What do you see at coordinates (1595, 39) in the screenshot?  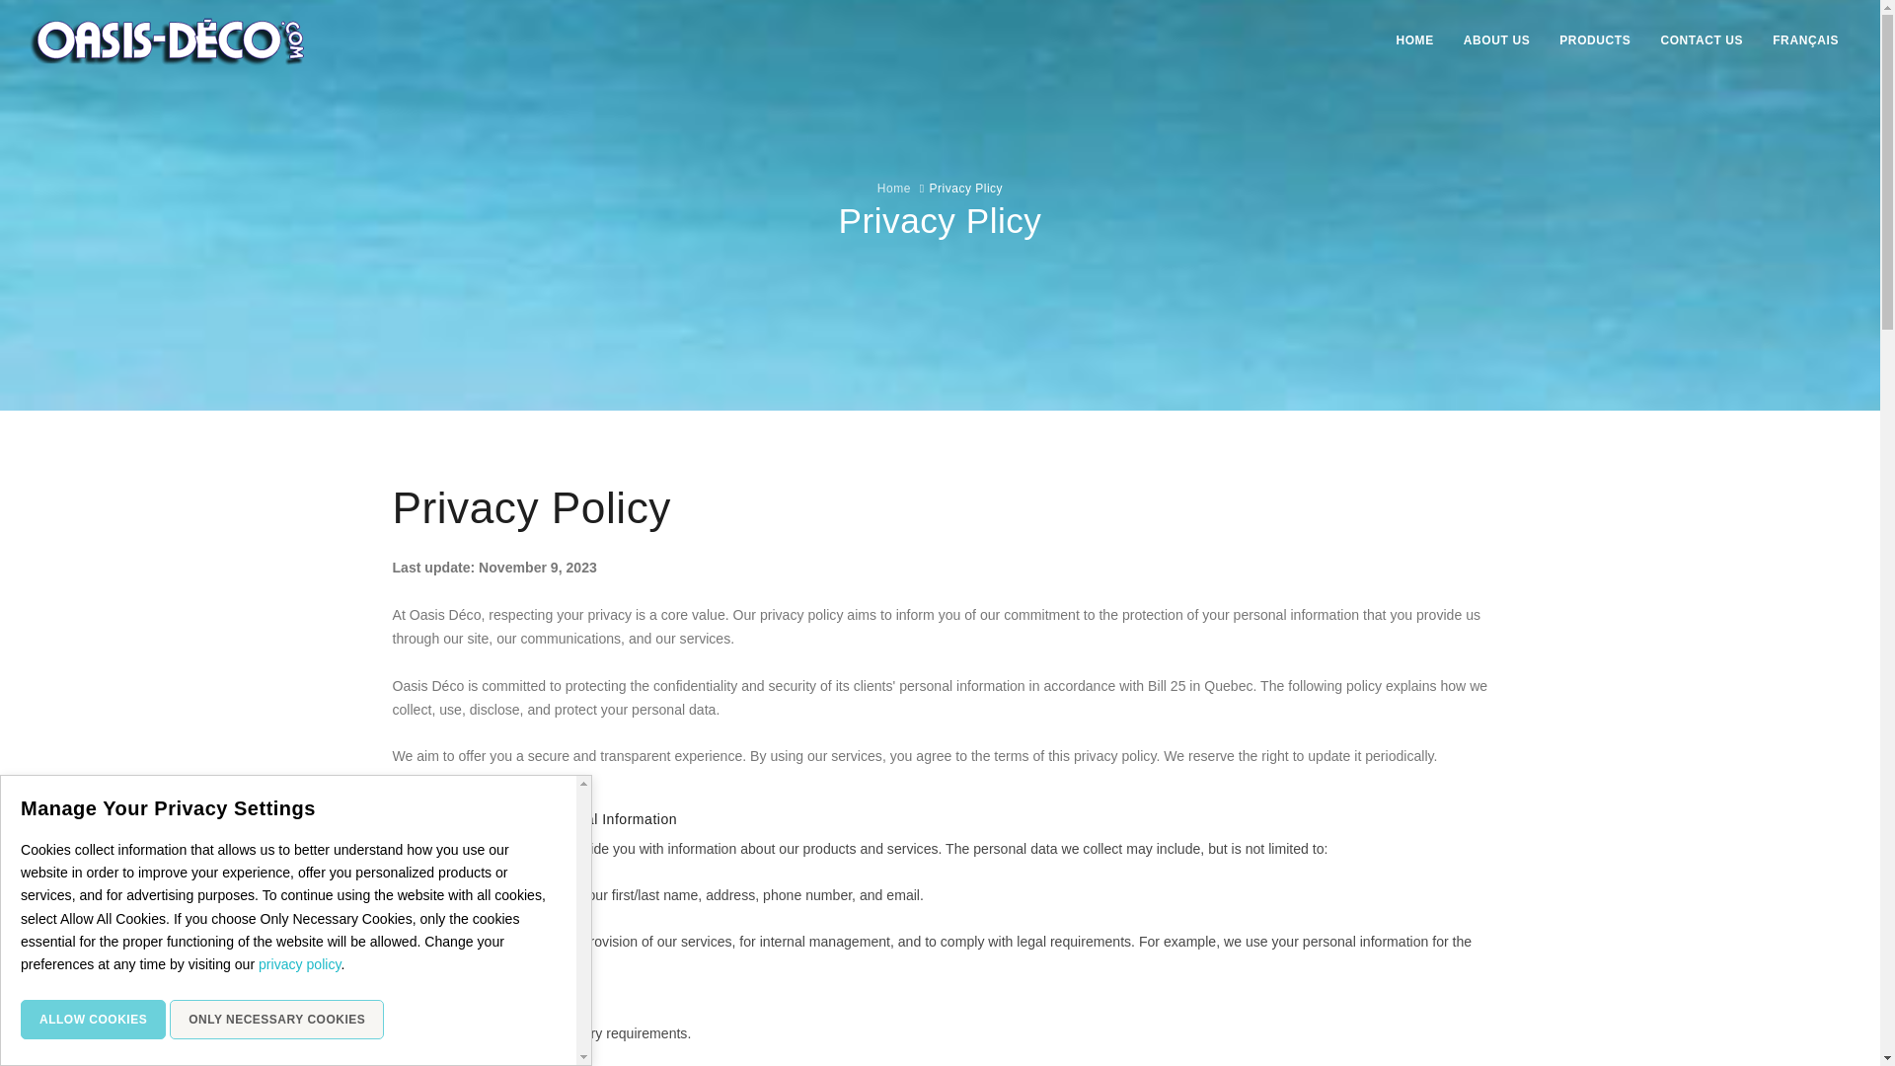 I see `PRODUCTS` at bounding box center [1595, 39].